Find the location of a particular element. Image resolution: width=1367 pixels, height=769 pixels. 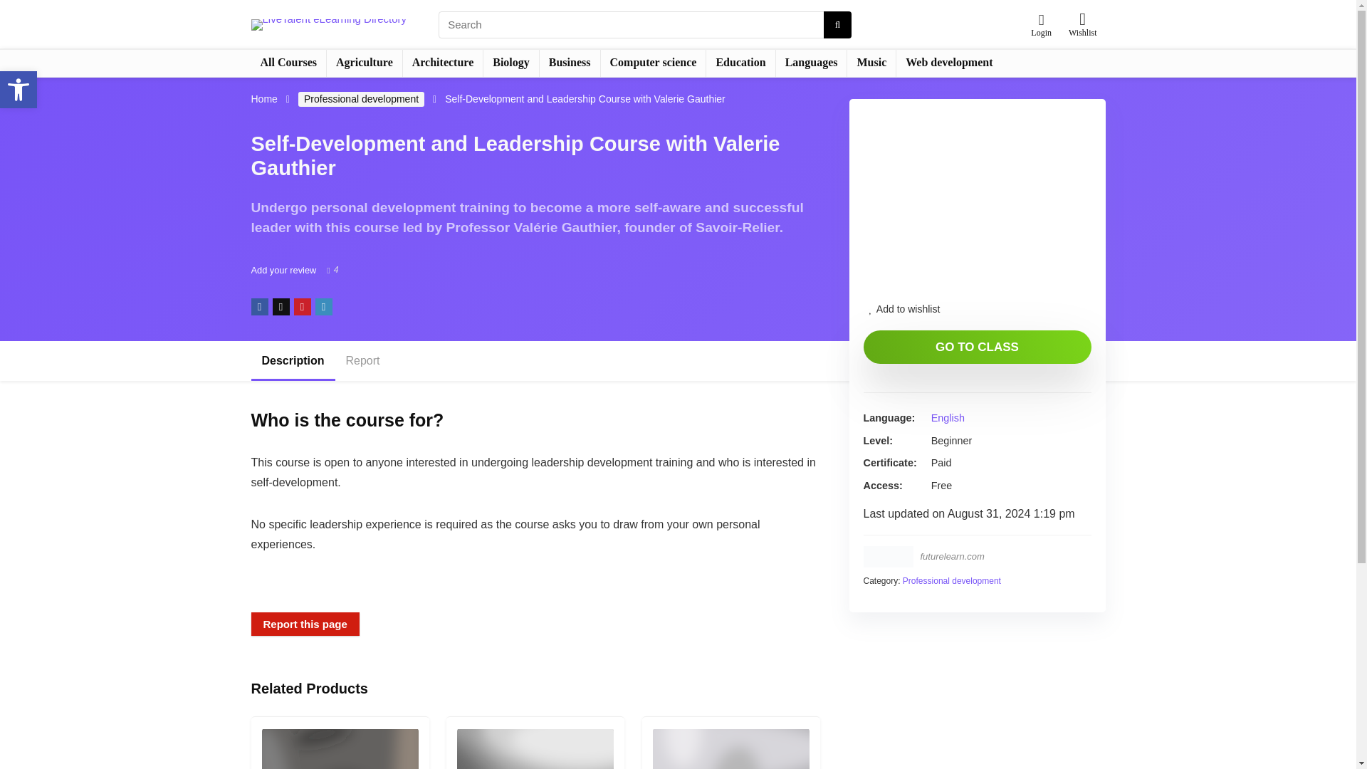

Accessibility Tools is located at coordinates (19, 90).